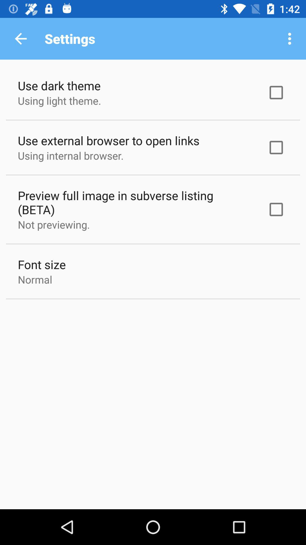 The height and width of the screenshot is (545, 306). Describe the element at coordinates (71, 156) in the screenshot. I see `scroll to using internal browser. icon` at that location.